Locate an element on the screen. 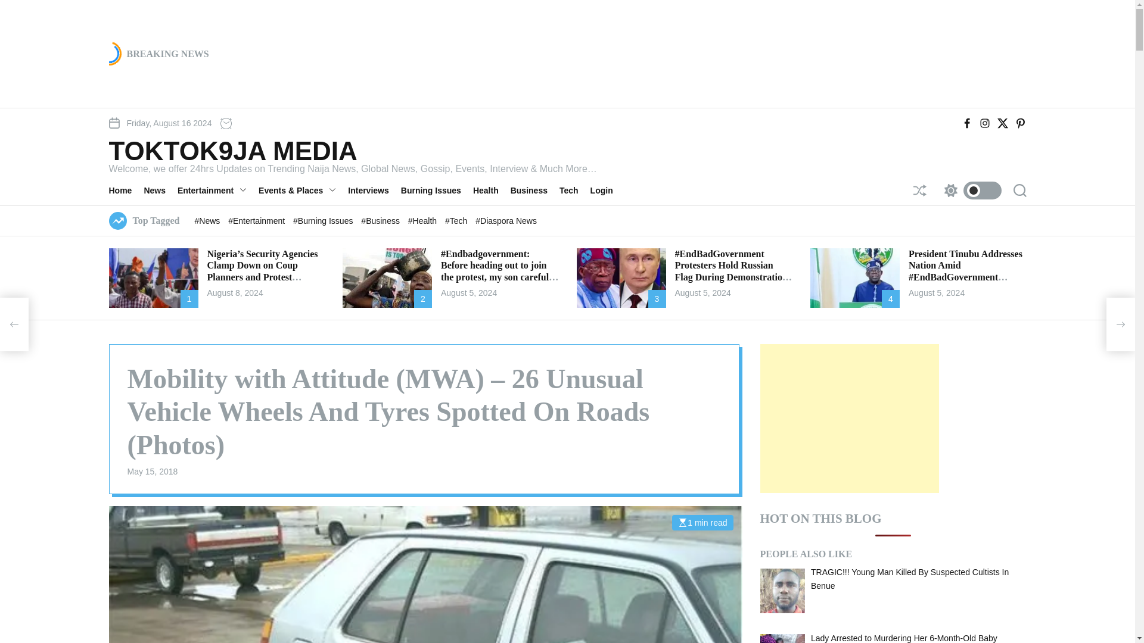 The width and height of the screenshot is (1144, 643). Advertisement is located at coordinates (850, 418).